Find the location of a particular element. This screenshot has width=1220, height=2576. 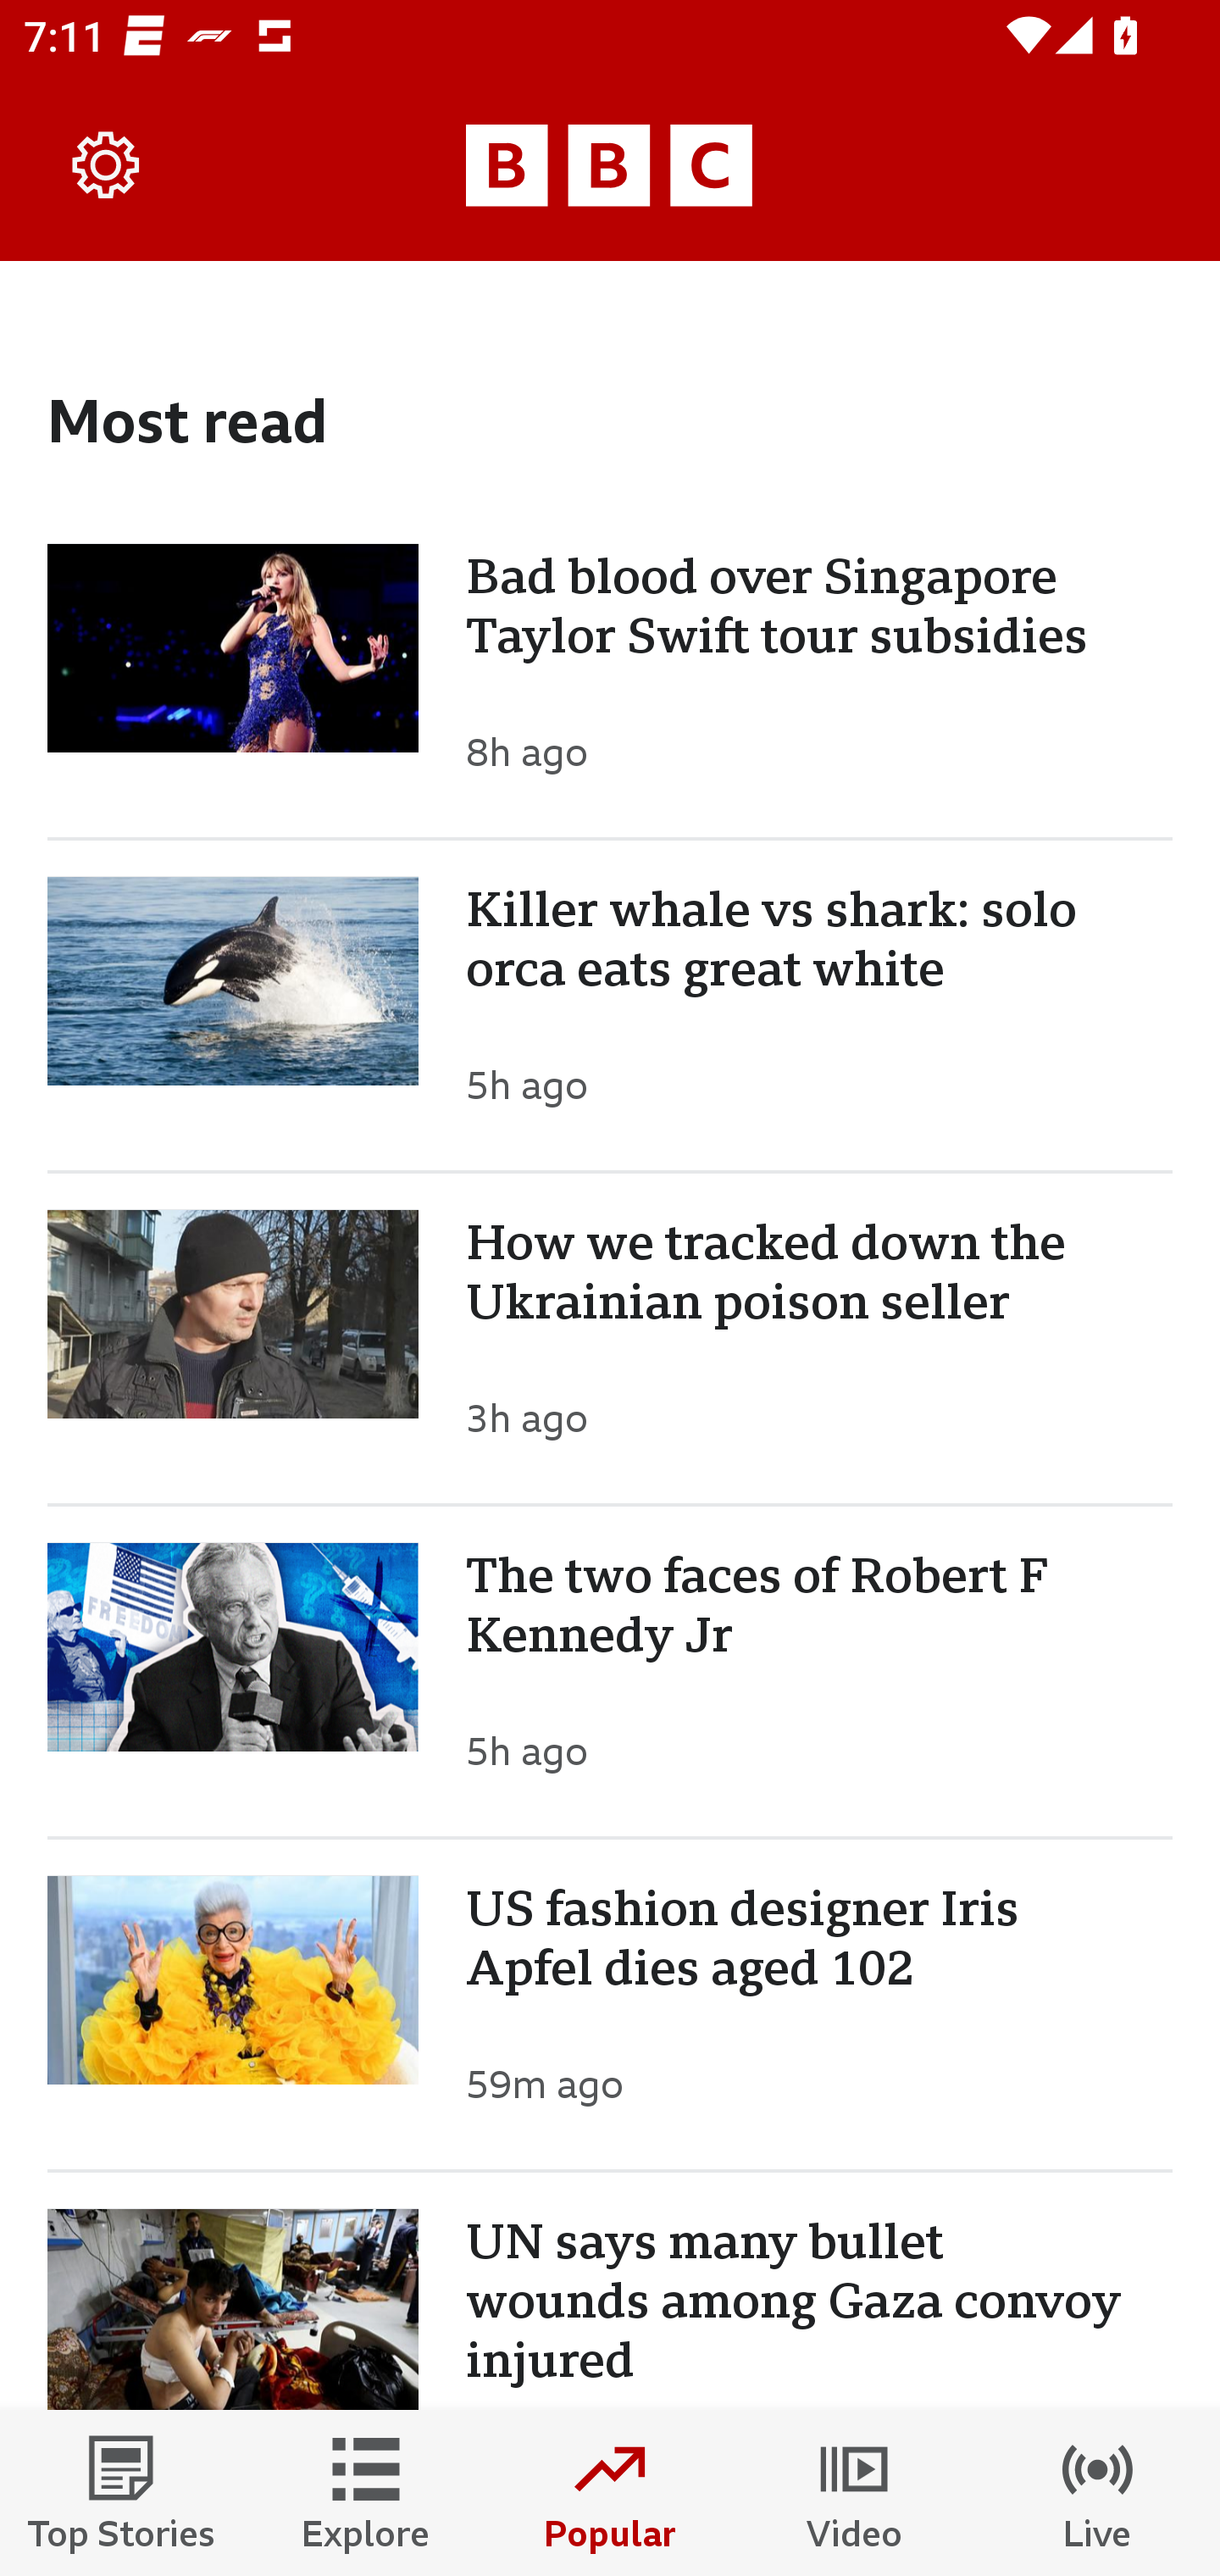

Explore is located at coordinates (366, 2493).